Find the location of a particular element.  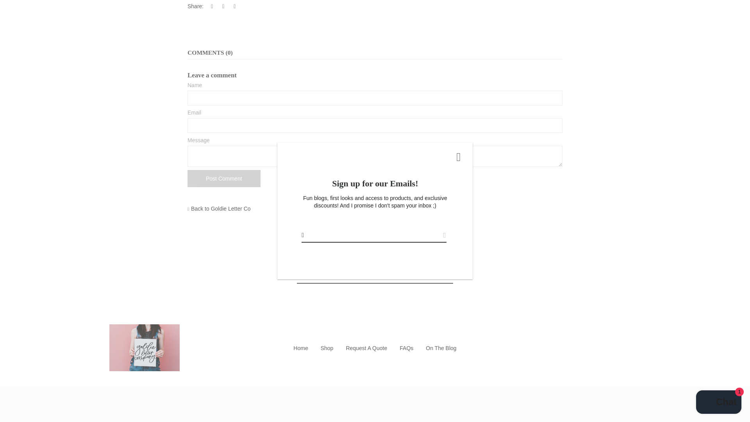

Shop Pay is located at coordinates (424, 410).